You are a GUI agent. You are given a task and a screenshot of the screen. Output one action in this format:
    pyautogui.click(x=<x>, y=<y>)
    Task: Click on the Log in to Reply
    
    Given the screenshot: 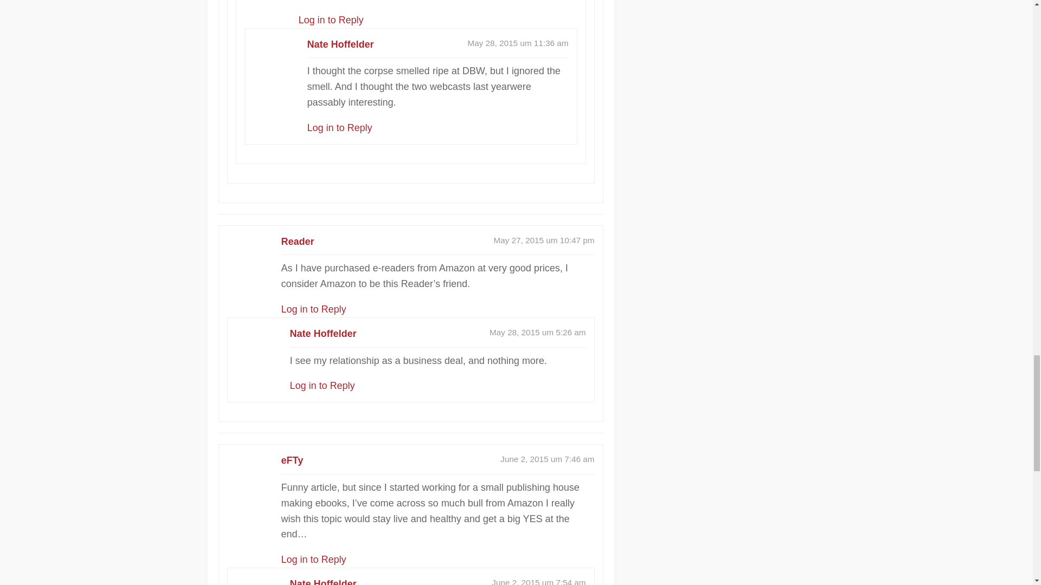 What is the action you would take?
    pyautogui.click(x=339, y=128)
    